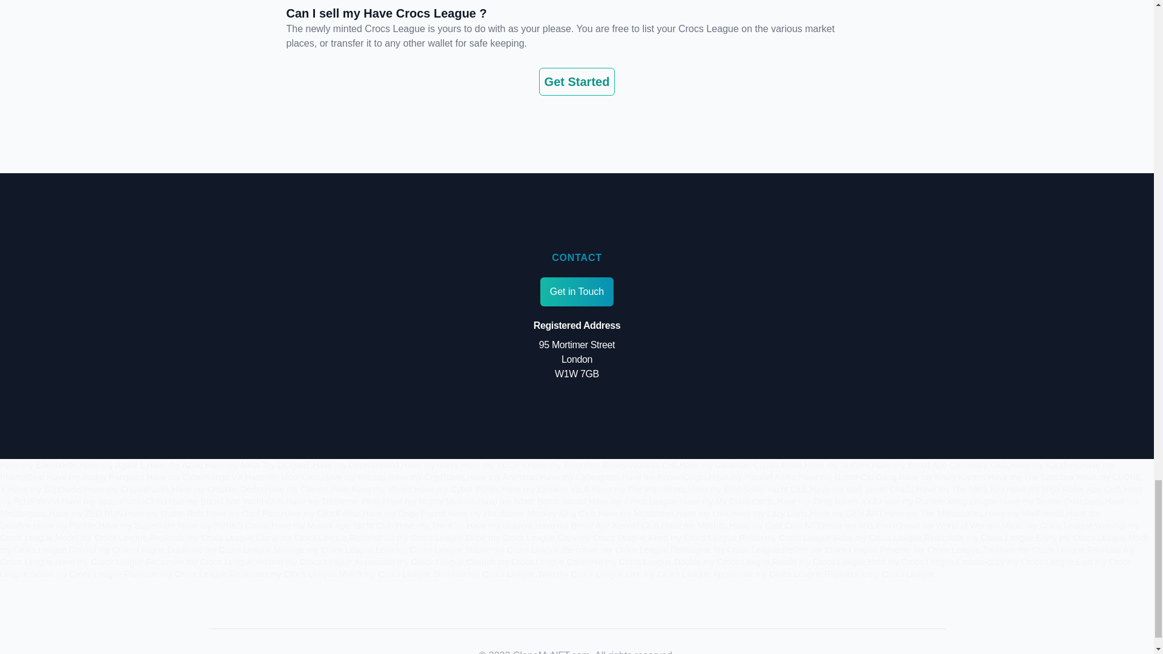 This screenshot has width=1163, height=654. What do you see at coordinates (557, 471) in the screenshot?
I see `Have my PhantaBear` at bounding box center [557, 471].